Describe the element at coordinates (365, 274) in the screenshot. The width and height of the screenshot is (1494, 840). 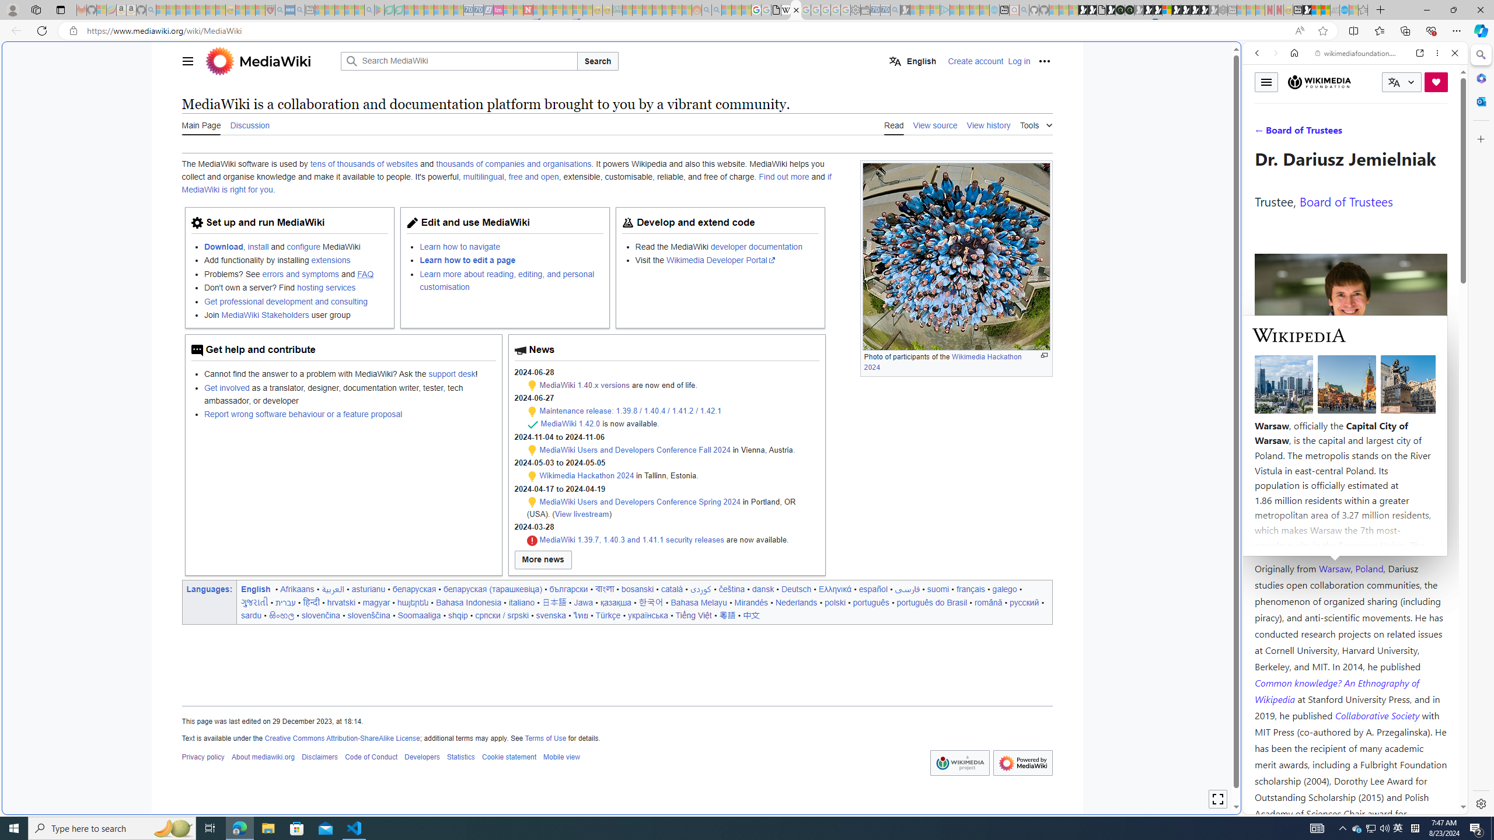
I see `FAQ` at that location.